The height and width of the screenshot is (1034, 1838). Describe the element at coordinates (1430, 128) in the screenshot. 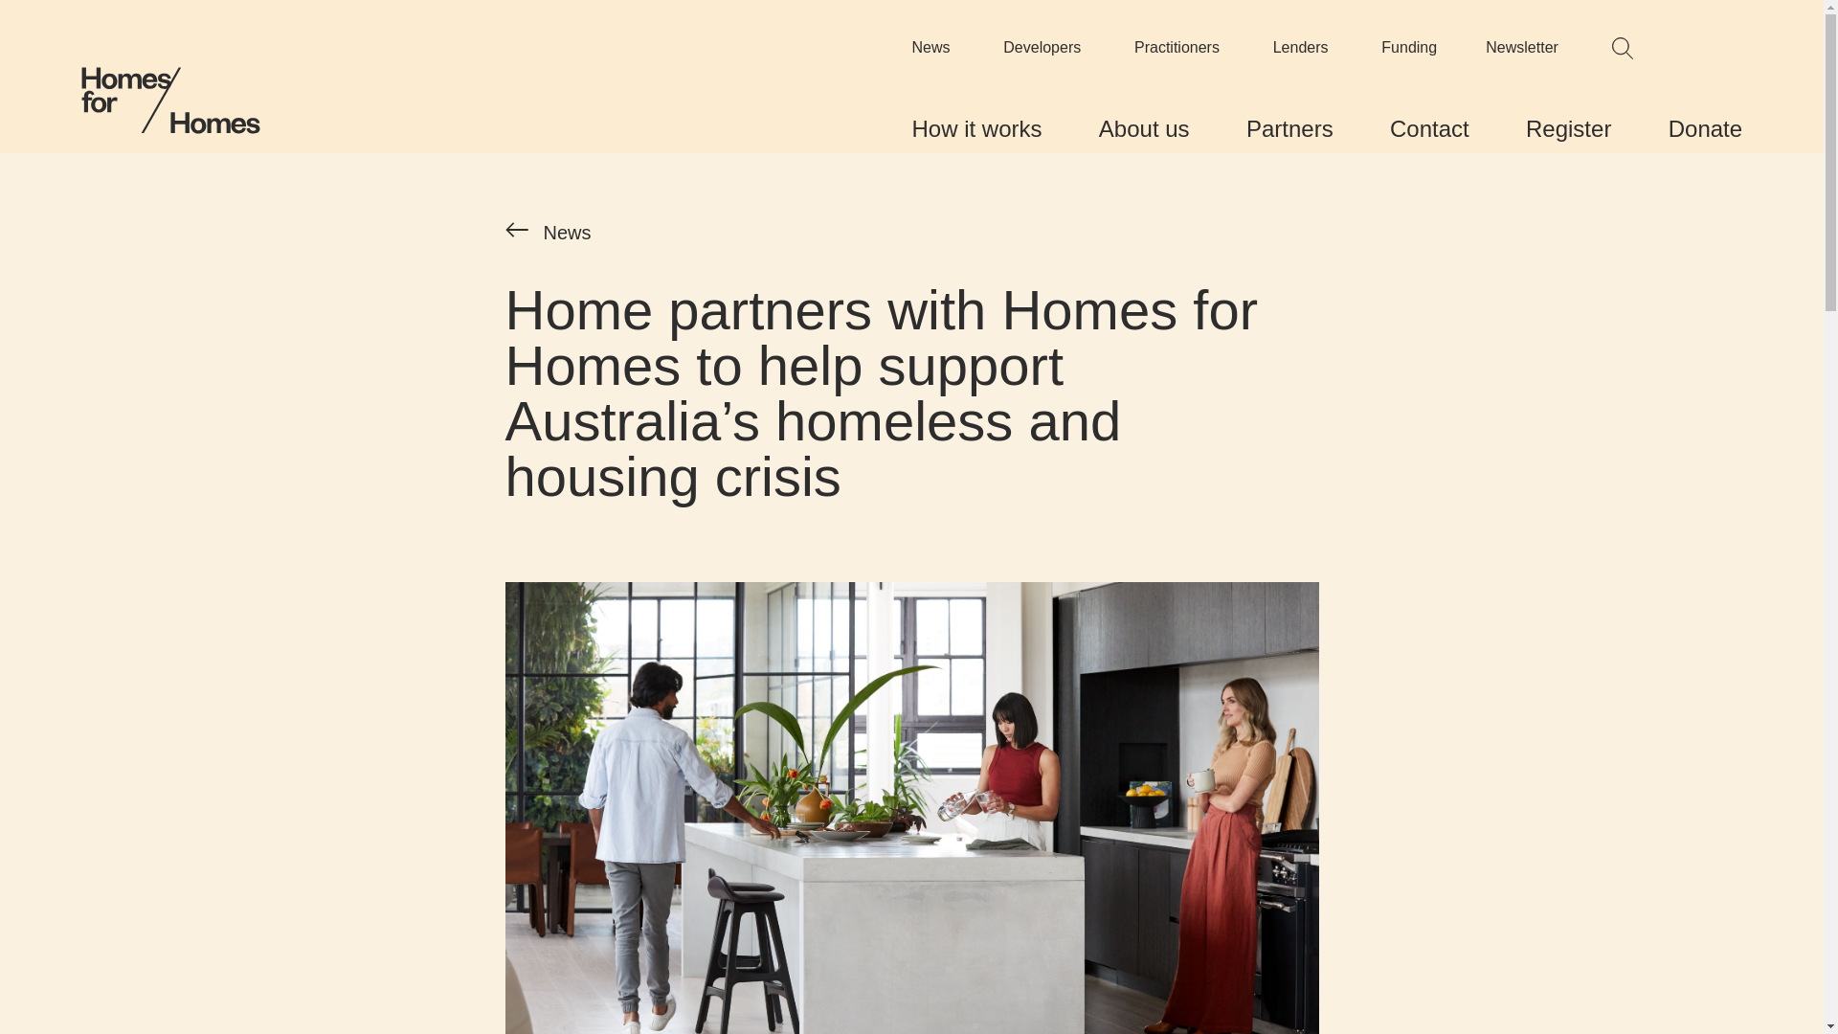

I see `Contact` at that location.